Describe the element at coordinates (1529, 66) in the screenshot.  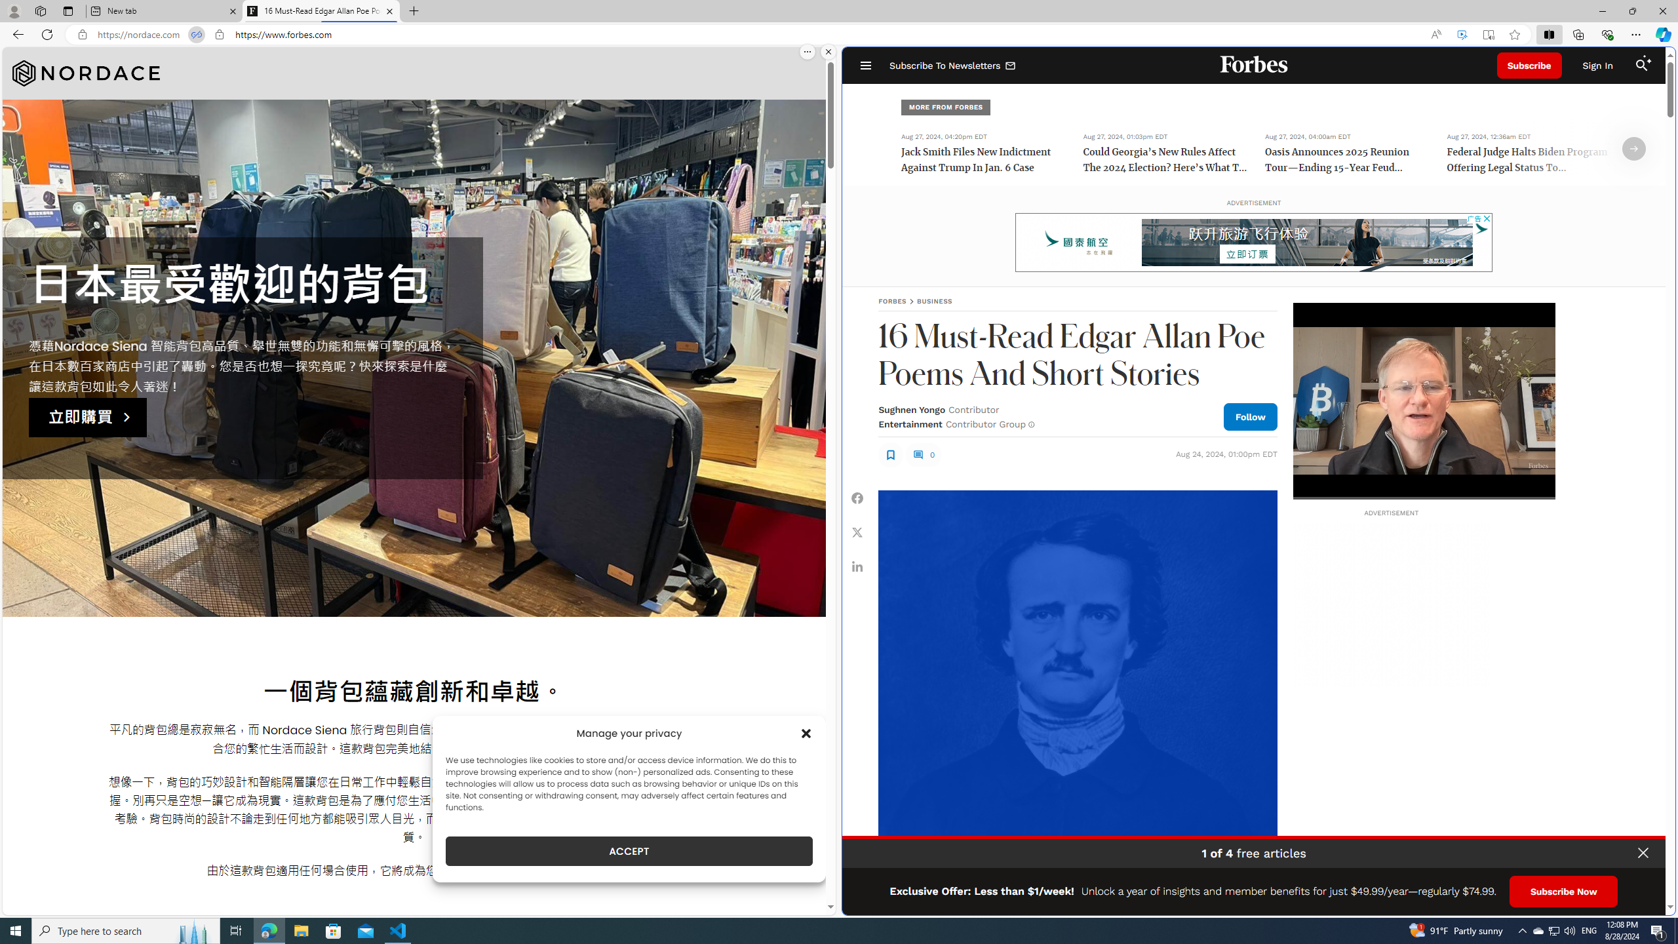
I see `Subscribe` at that location.